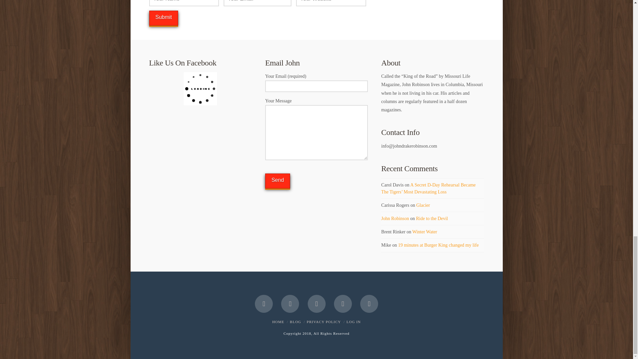 This screenshot has width=638, height=359. What do you see at coordinates (343, 303) in the screenshot?
I see `YouTube` at bounding box center [343, 303].